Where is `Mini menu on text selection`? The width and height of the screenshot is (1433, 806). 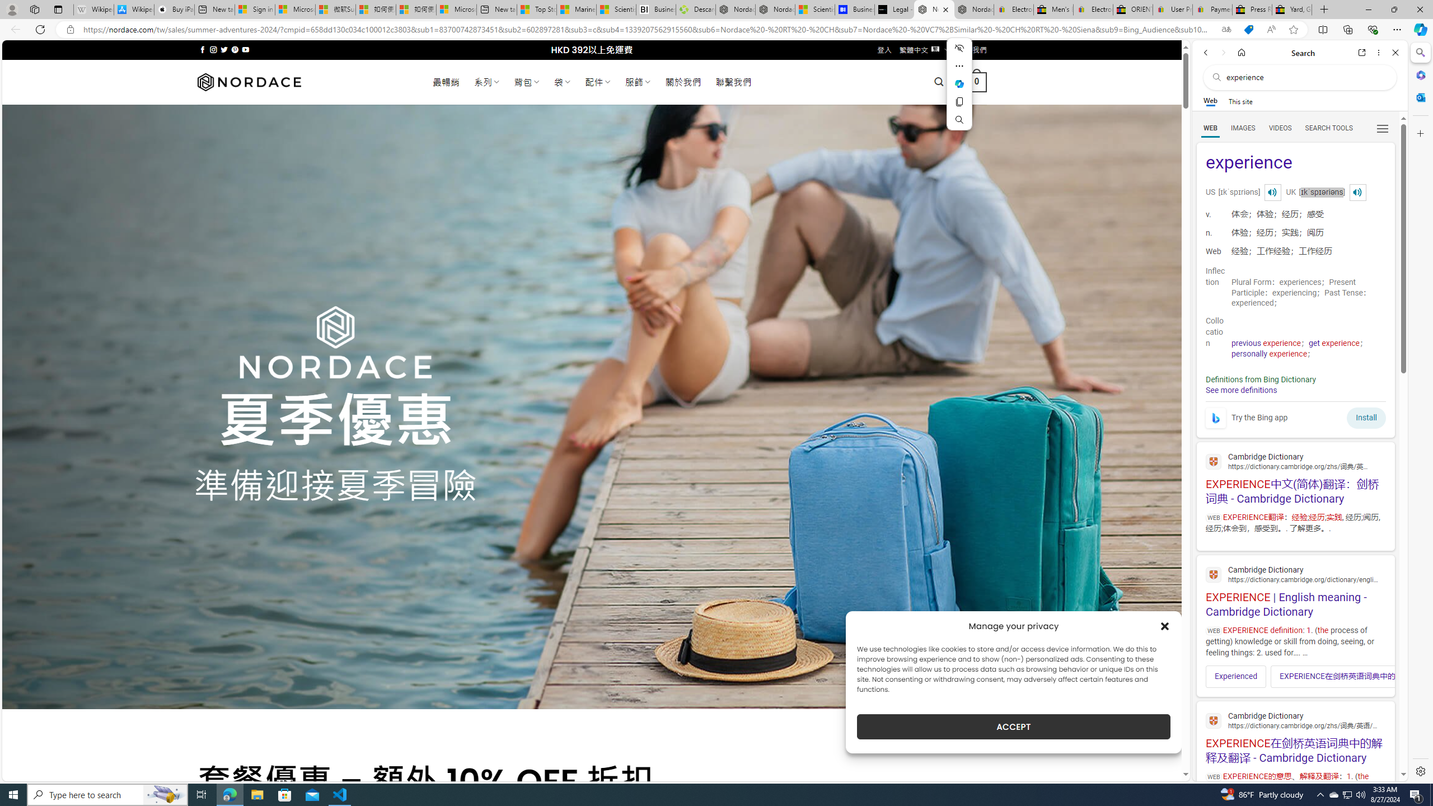
Mini menu on text selection is located at coordinates (959, 83).